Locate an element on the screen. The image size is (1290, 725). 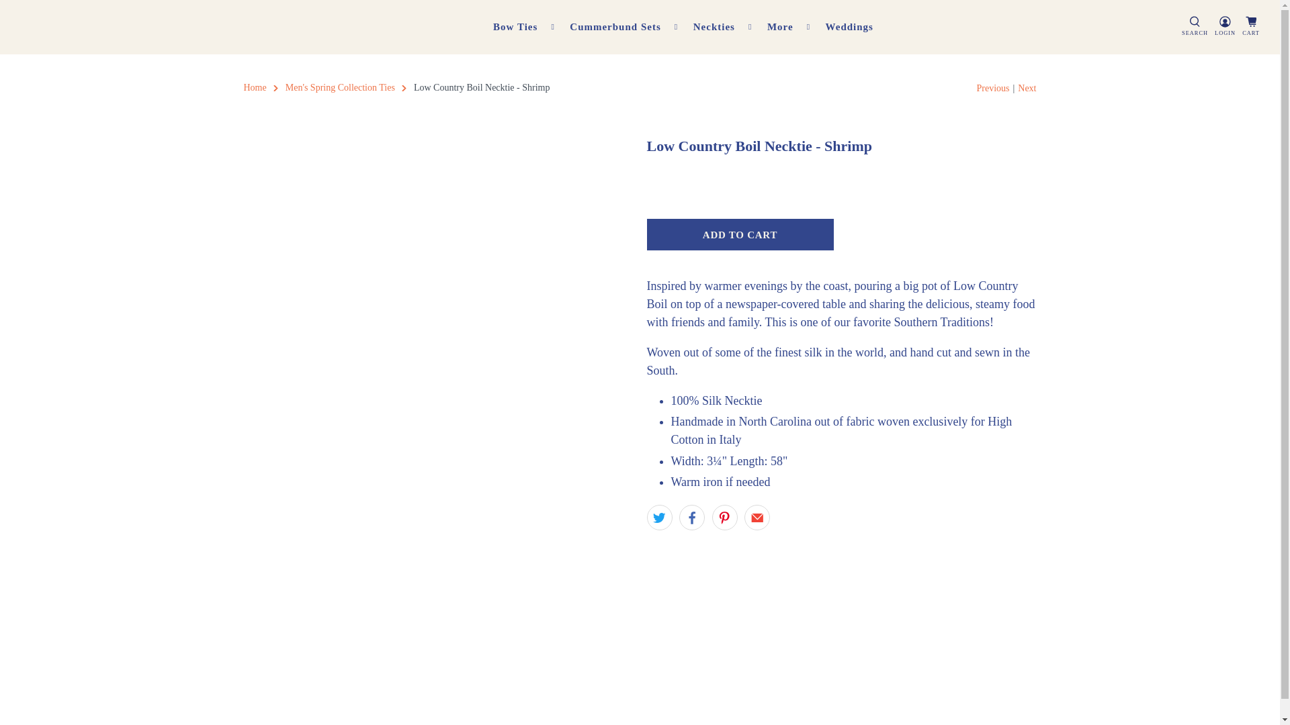
Cummerbund Sets is located at coordinates (624, 27).